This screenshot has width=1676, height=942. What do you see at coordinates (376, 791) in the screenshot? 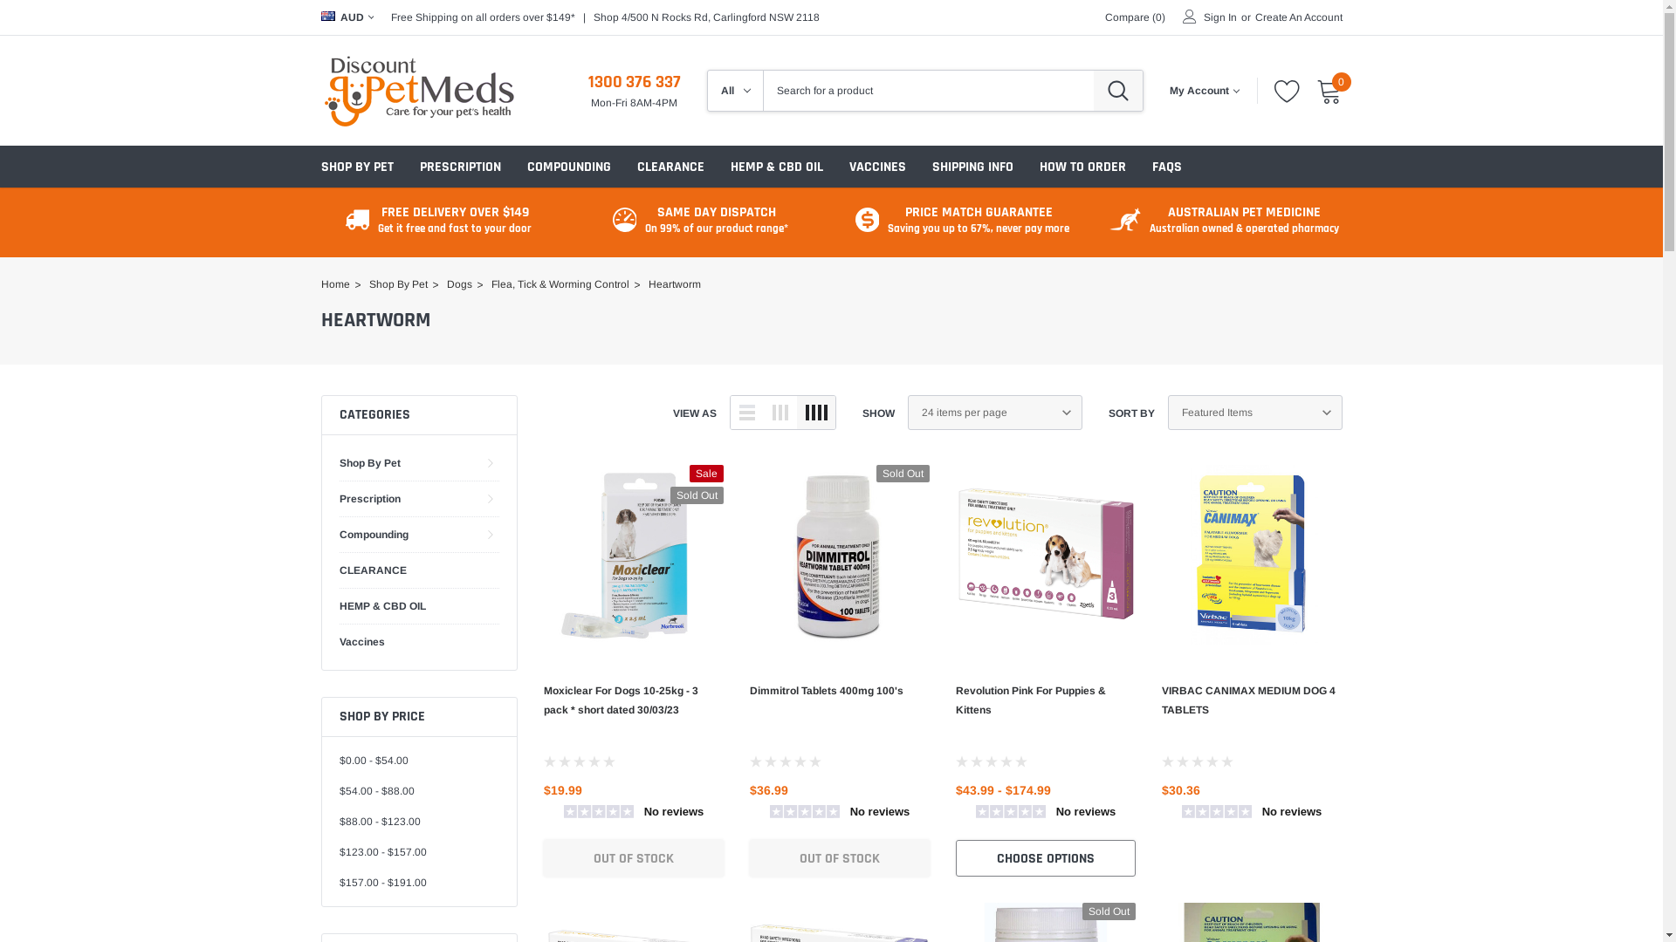
I see `$54.00 - $88.00` at bounding box center [376, 791].